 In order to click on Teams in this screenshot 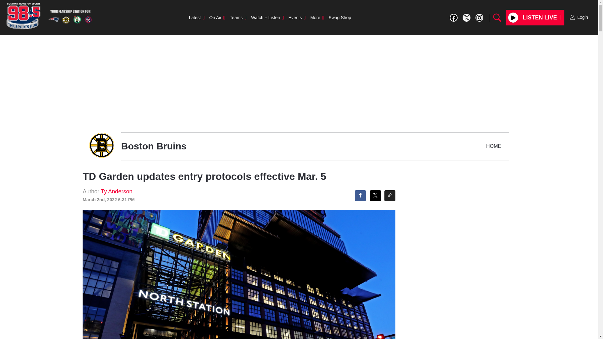, I will do `click(238, 17)`.